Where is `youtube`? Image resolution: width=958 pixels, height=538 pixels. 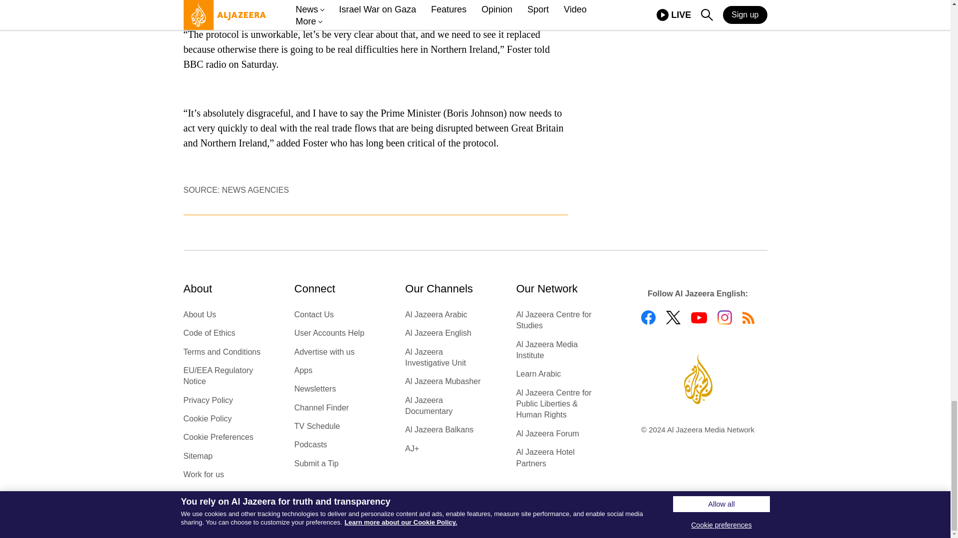 youtube is located at coordinates (699, 318).